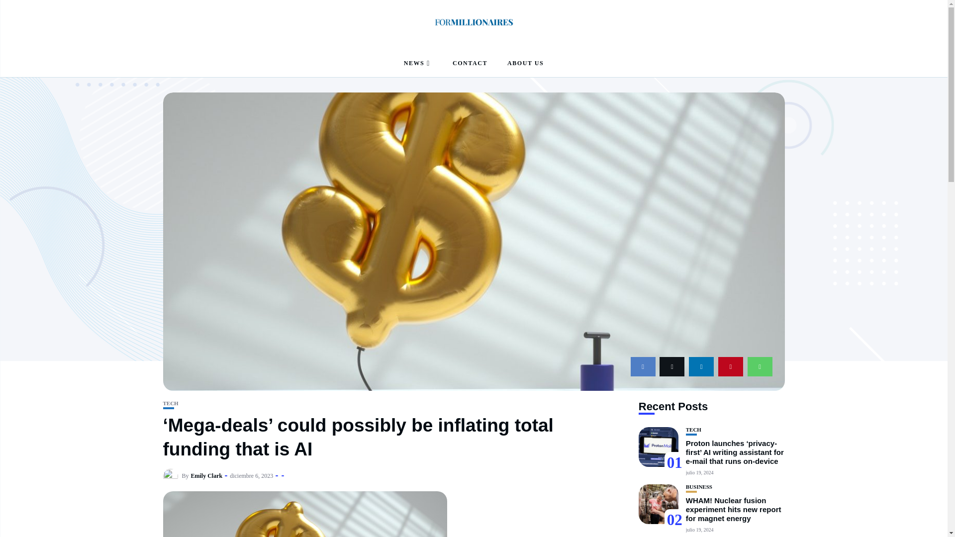 This screenshot has height=537, width=955. I want to click on CONTACT, so click(470, 64).